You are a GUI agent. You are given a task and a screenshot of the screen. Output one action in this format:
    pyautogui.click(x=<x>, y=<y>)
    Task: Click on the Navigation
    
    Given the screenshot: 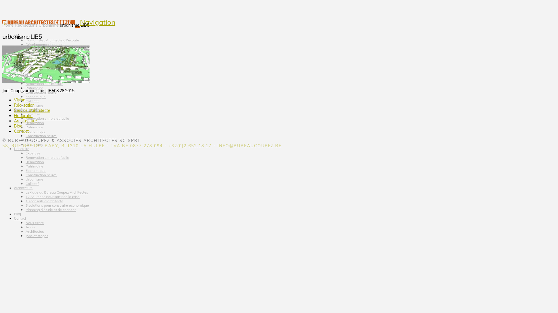 What is the action you would take?
    pyautogui.click(x=98, y=22)
    